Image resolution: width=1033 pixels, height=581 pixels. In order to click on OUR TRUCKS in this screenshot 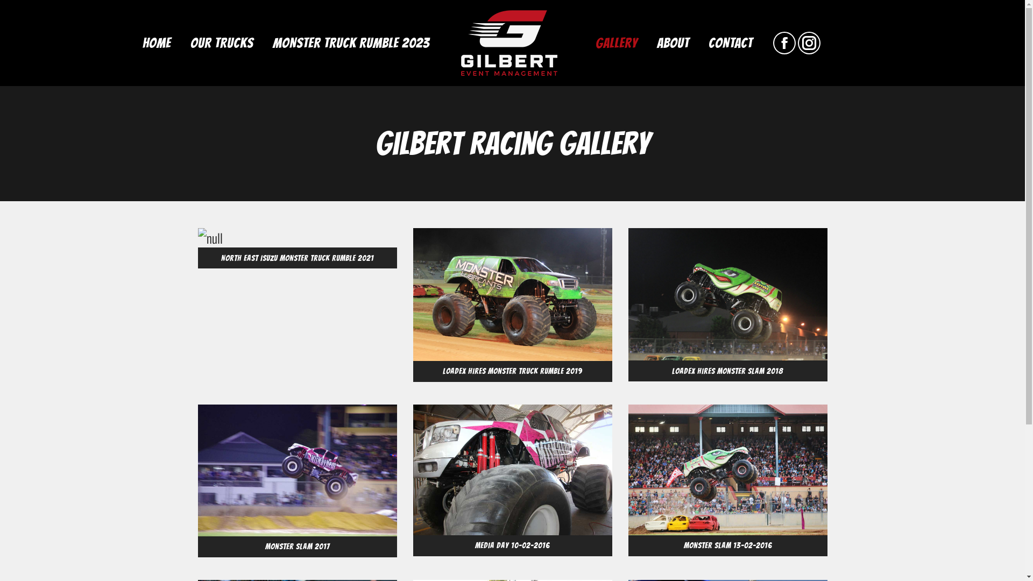, I will do `click(222, 43)`.